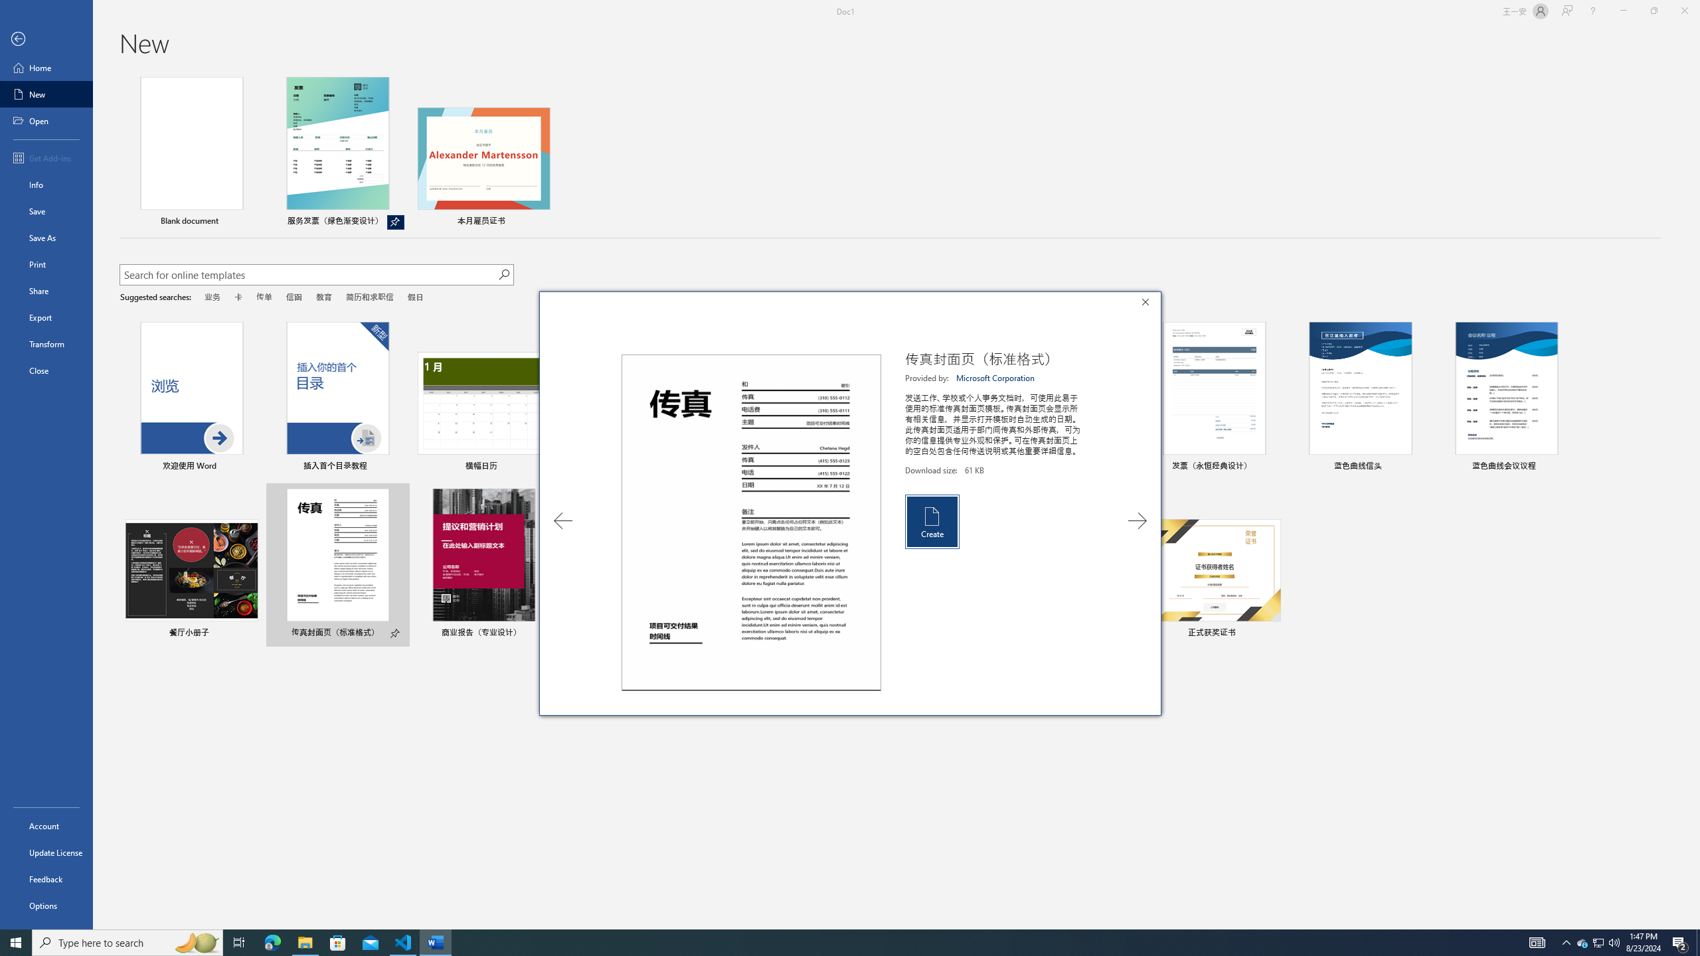  I want to click on Update License, so click(46, 852).